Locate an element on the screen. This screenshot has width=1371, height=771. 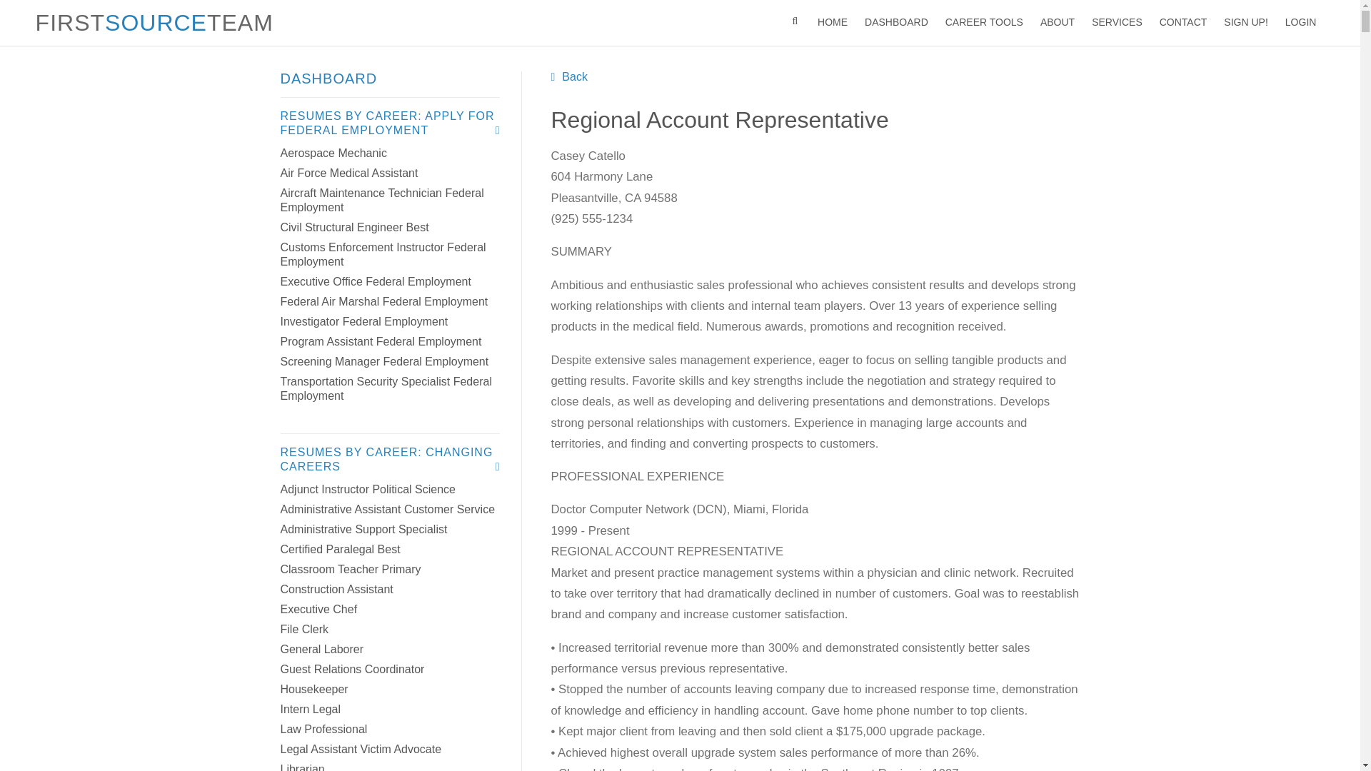
Aircraft Maintenance Technician Federal Employment is located at coordinates (381, 200).